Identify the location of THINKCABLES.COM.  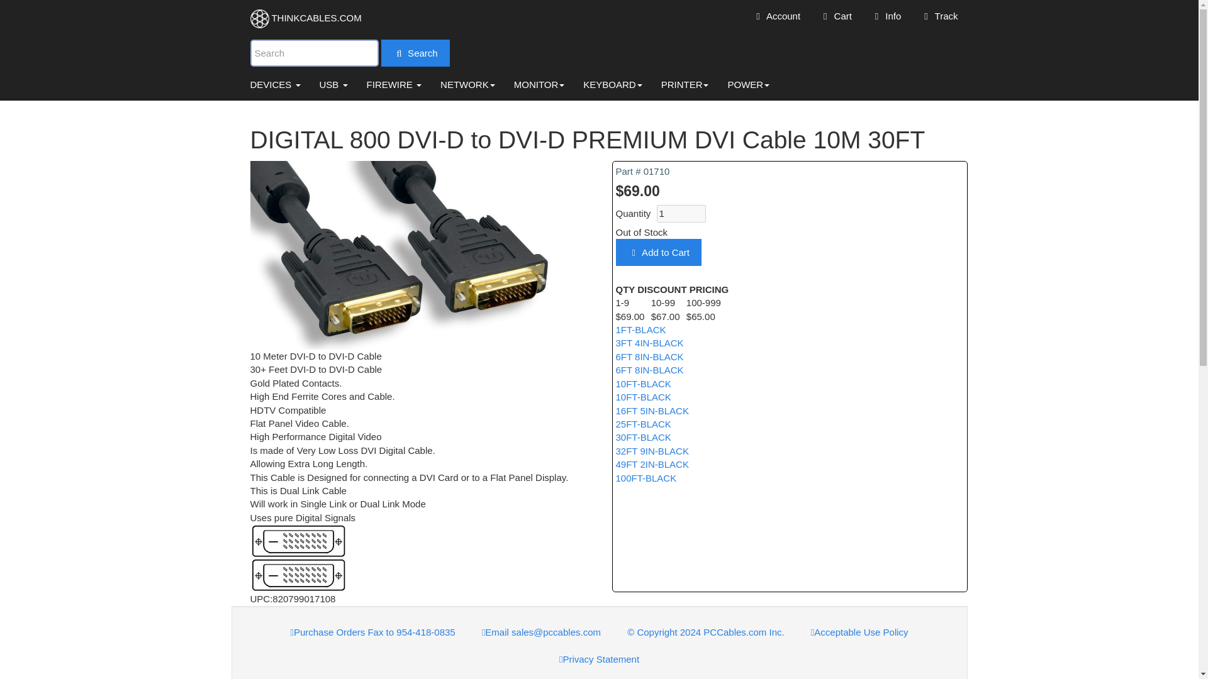
(306, 19).